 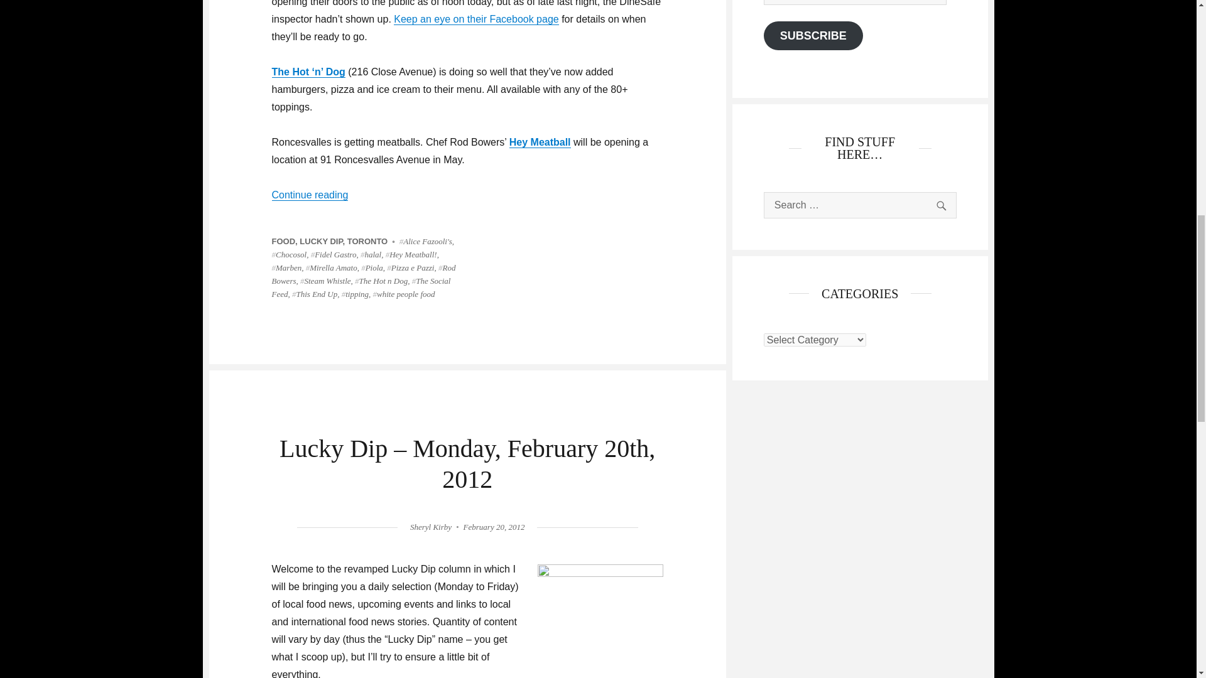 I want to click on Fidel Gastro, so click(x=334, y=254).